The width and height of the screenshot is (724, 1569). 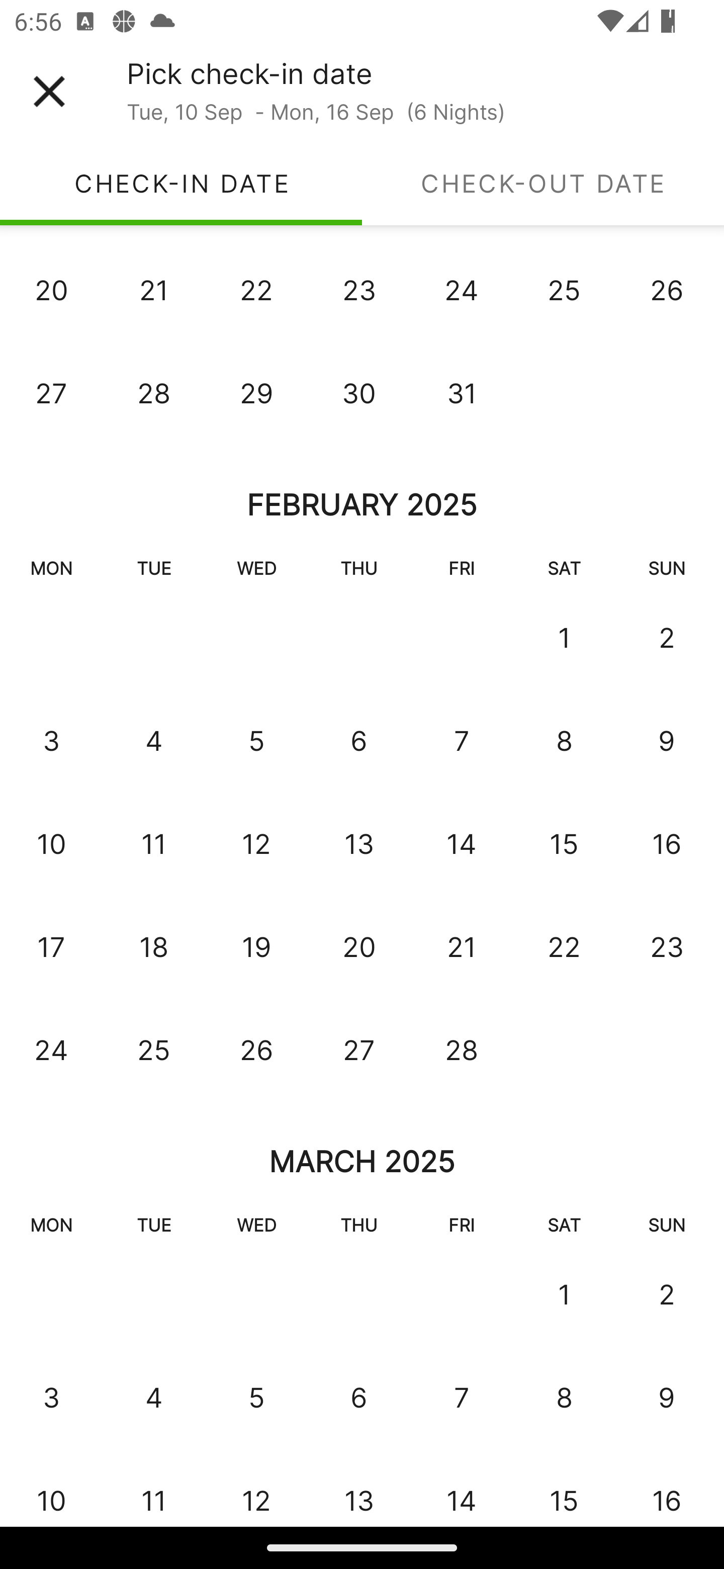 What do you see at coordinates (543, 183) in the screenshot?
I see `Check-out Date CHECK-OUT DATE` at bounding box center [543, 183].